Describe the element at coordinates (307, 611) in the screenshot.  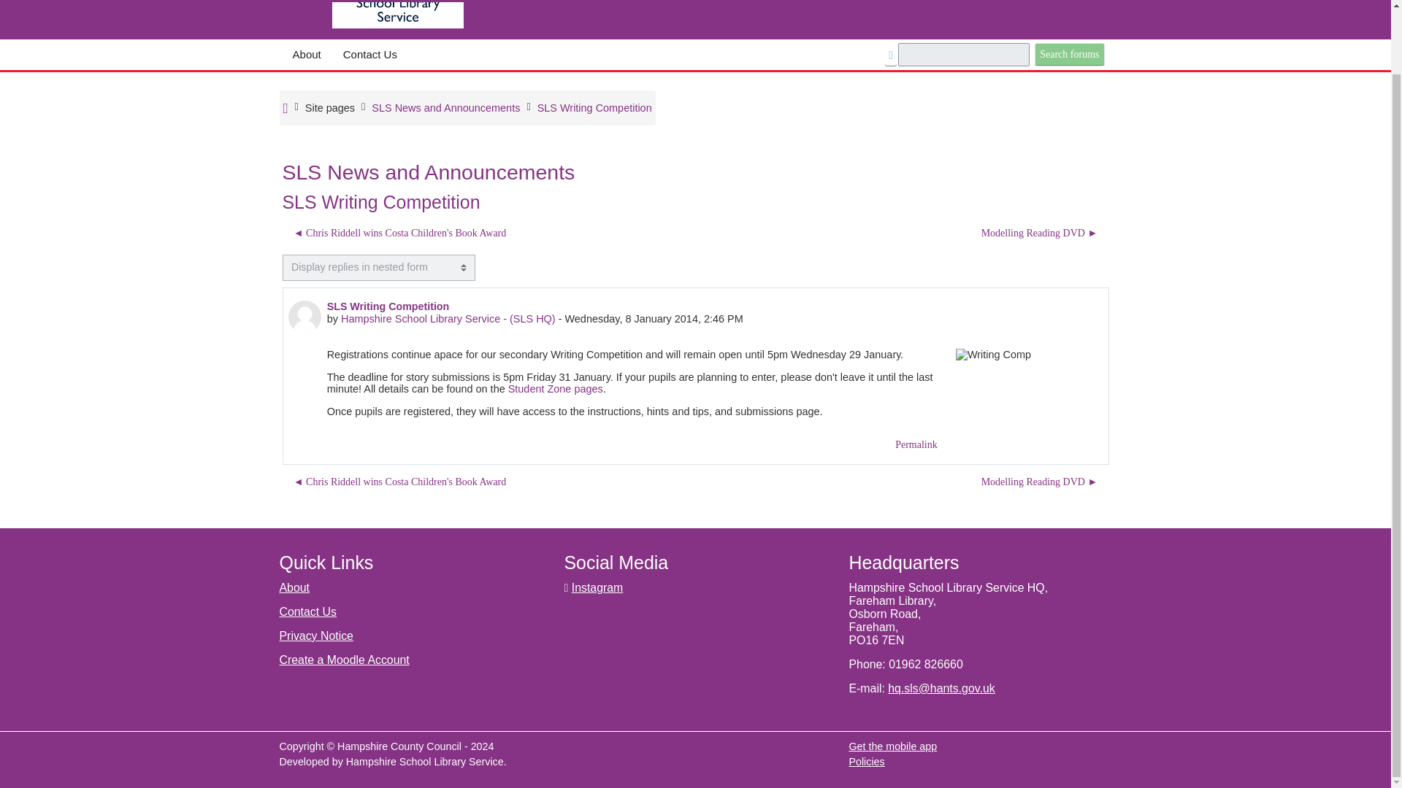
I see `Contact Us` at that location.